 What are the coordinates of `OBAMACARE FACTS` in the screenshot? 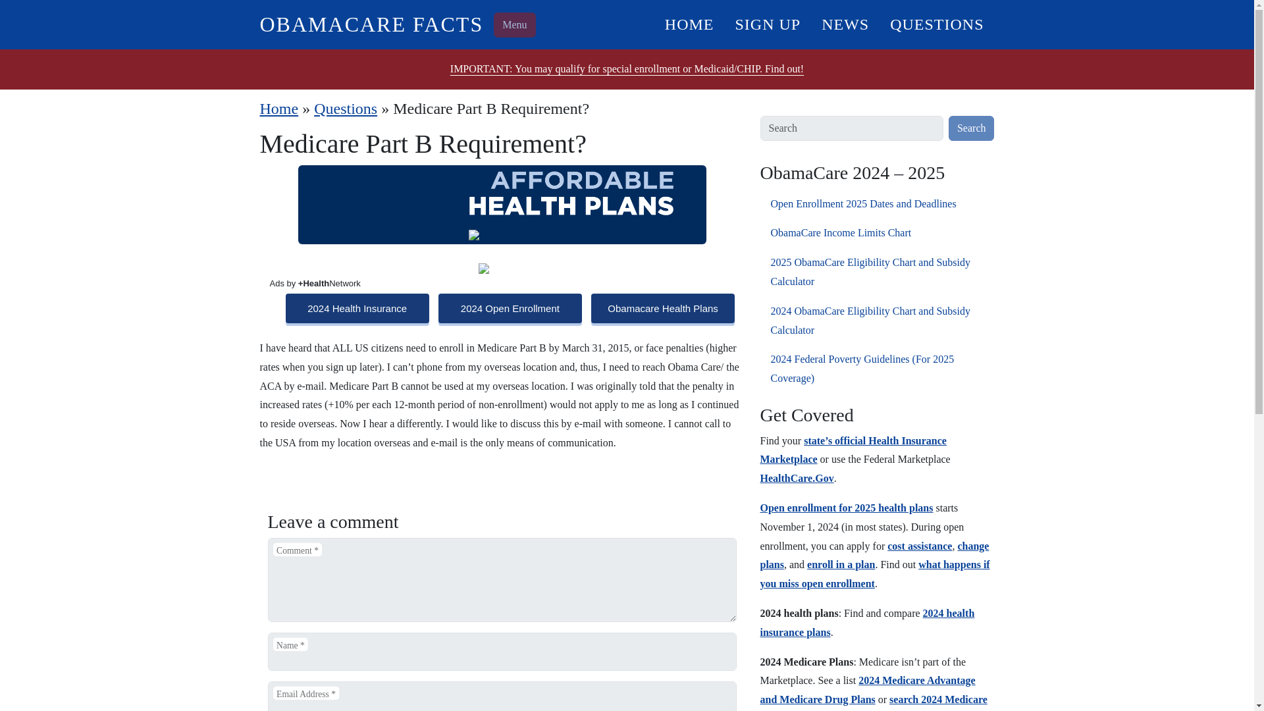 It's located at (371, 24).